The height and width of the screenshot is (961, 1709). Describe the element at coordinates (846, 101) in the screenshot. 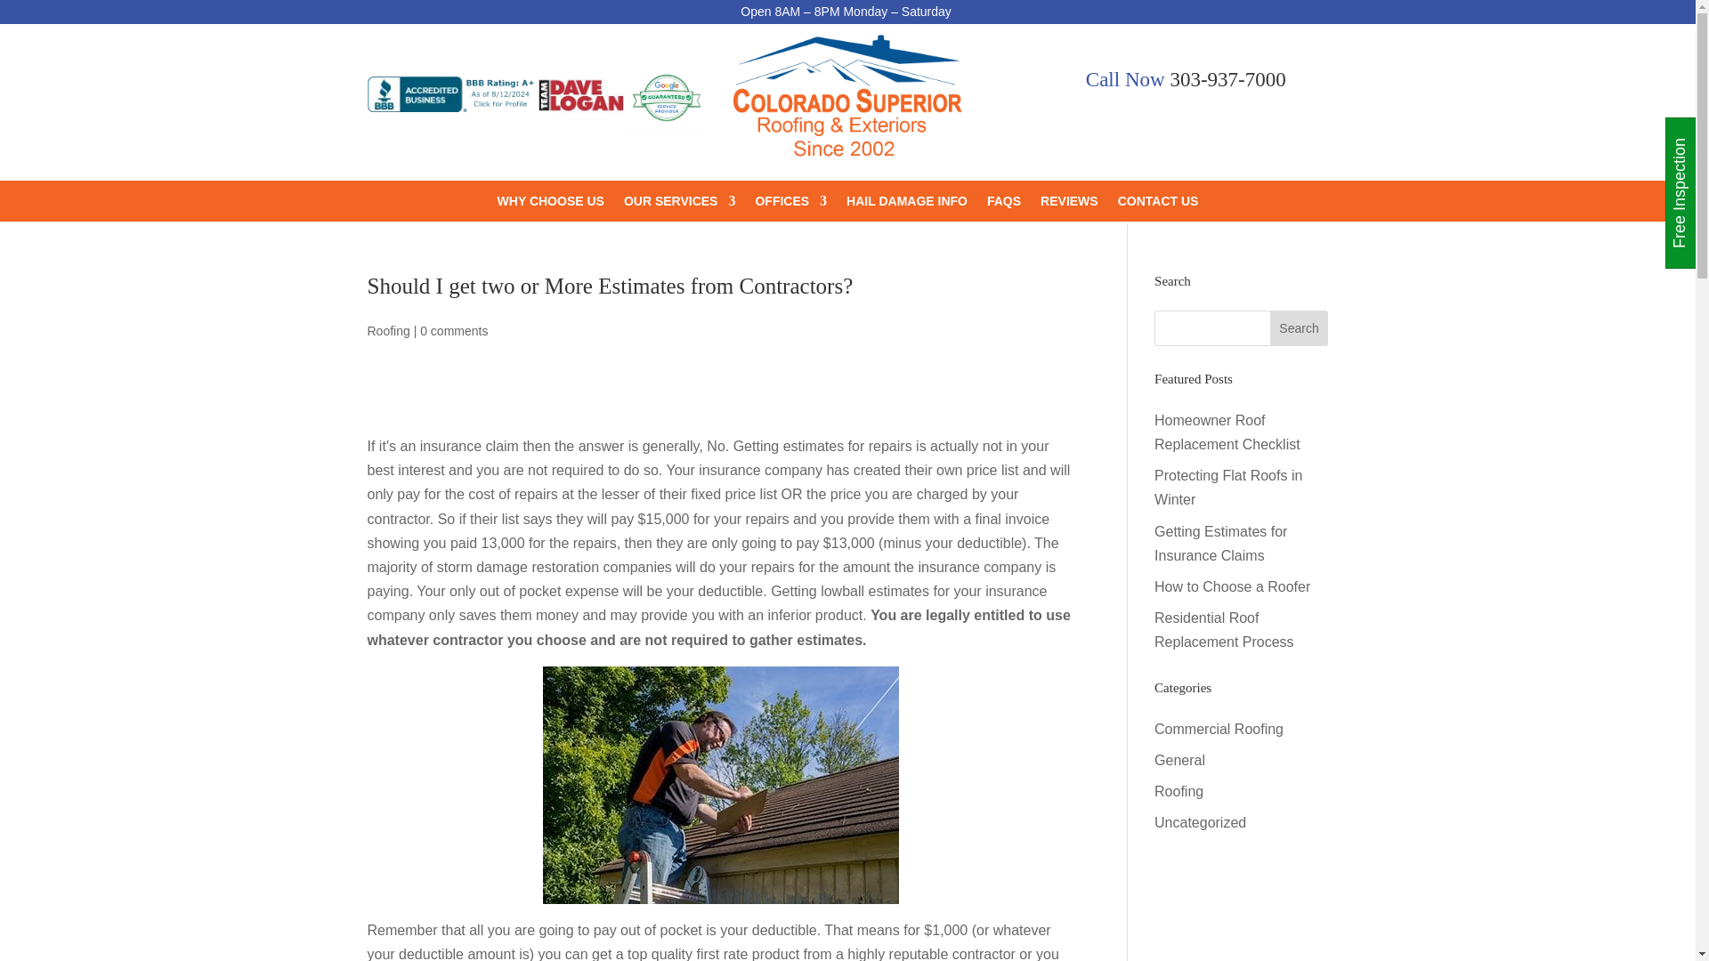

I see `CSR-Exteriors-Orange-Text-and-Blue-optimized` at that location.